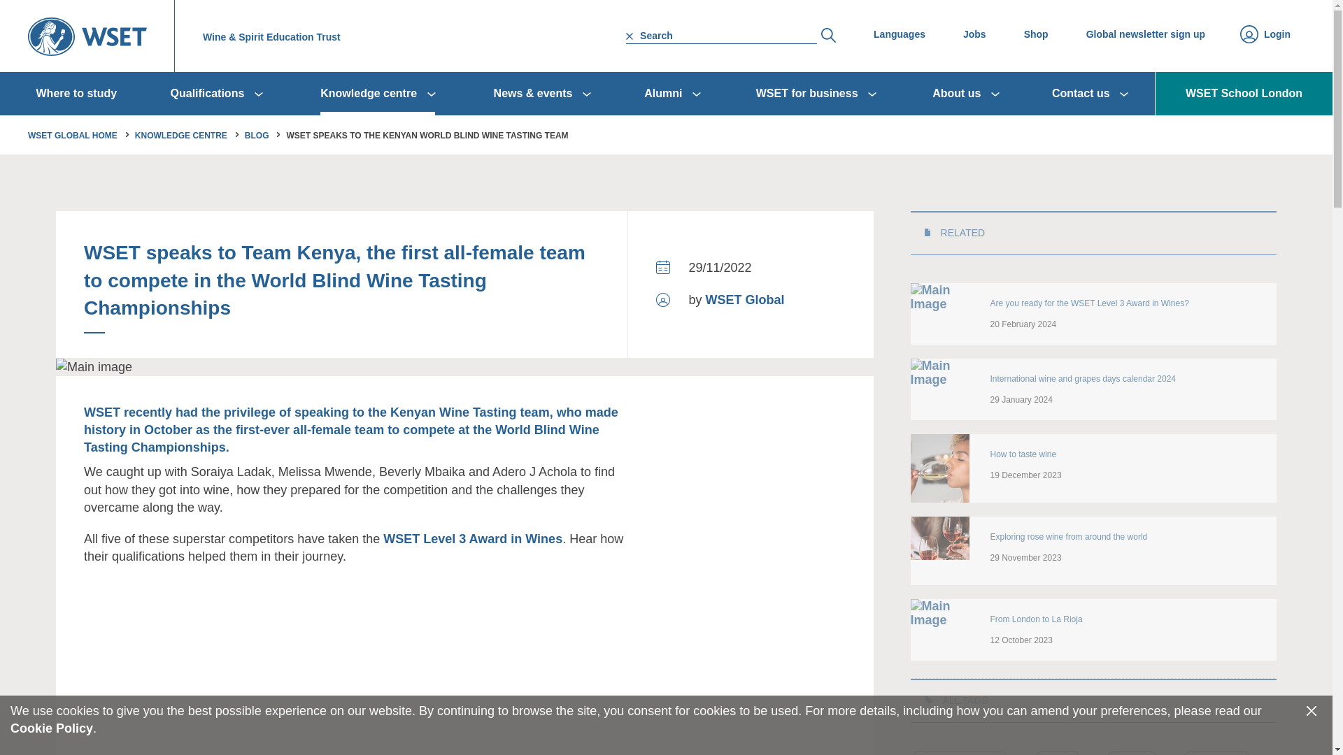 The width and height of the screenshot is (1343, 755). I want to click on Where to study, so click(77, 94).